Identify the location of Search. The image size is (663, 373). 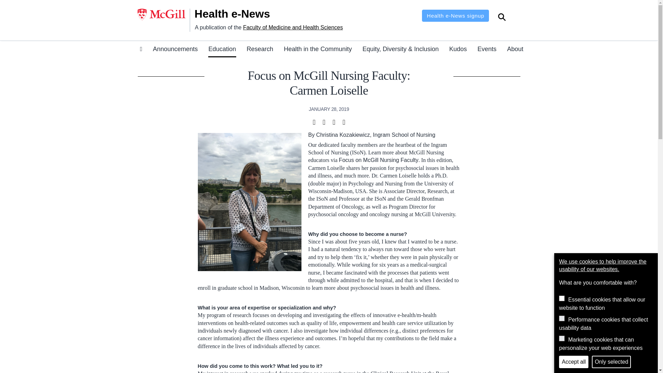
(502, 18).